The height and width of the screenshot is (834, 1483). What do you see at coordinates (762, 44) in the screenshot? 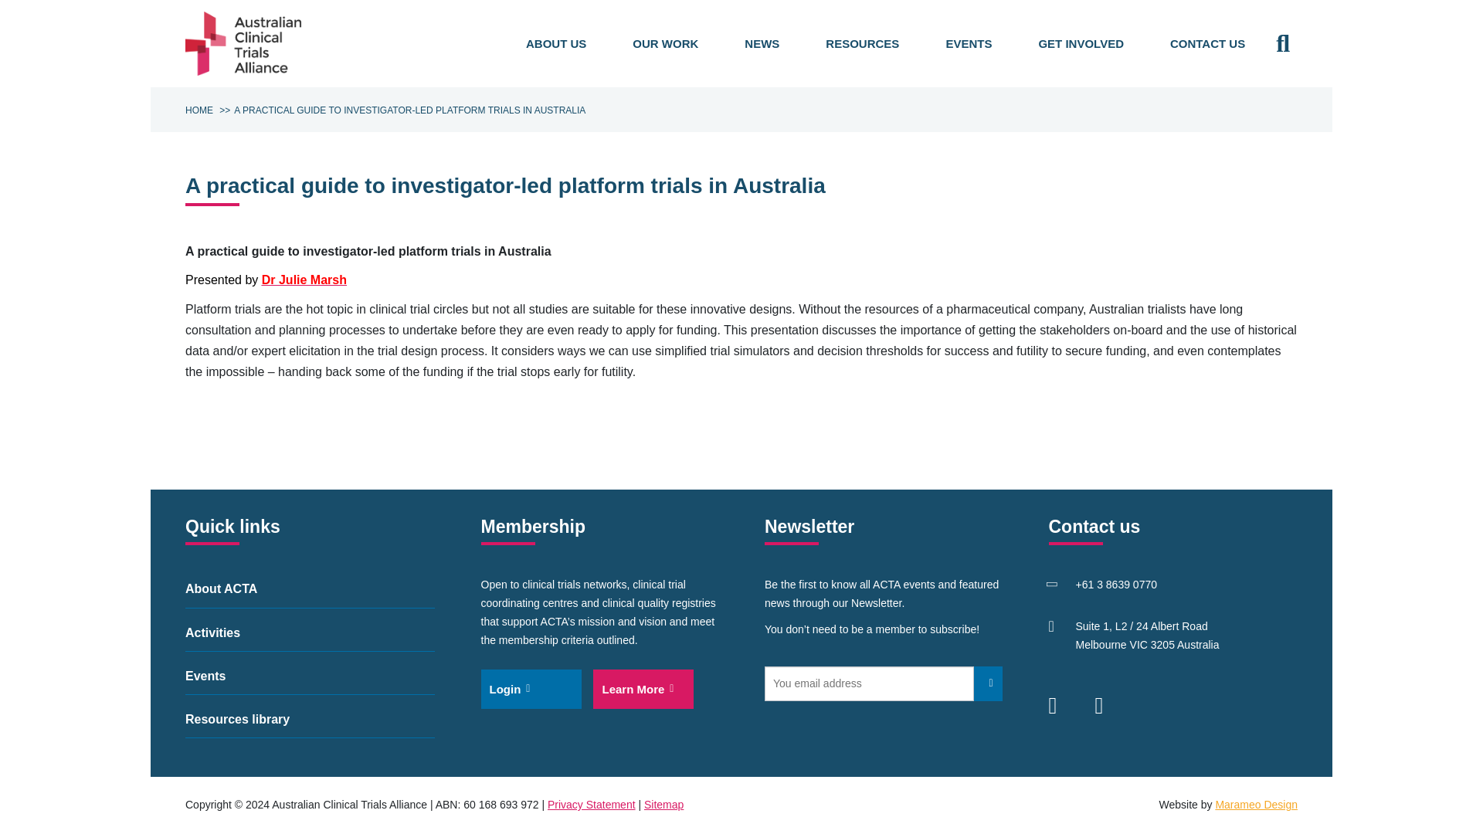
I see `NEWS` at bounding box center [762, 44].